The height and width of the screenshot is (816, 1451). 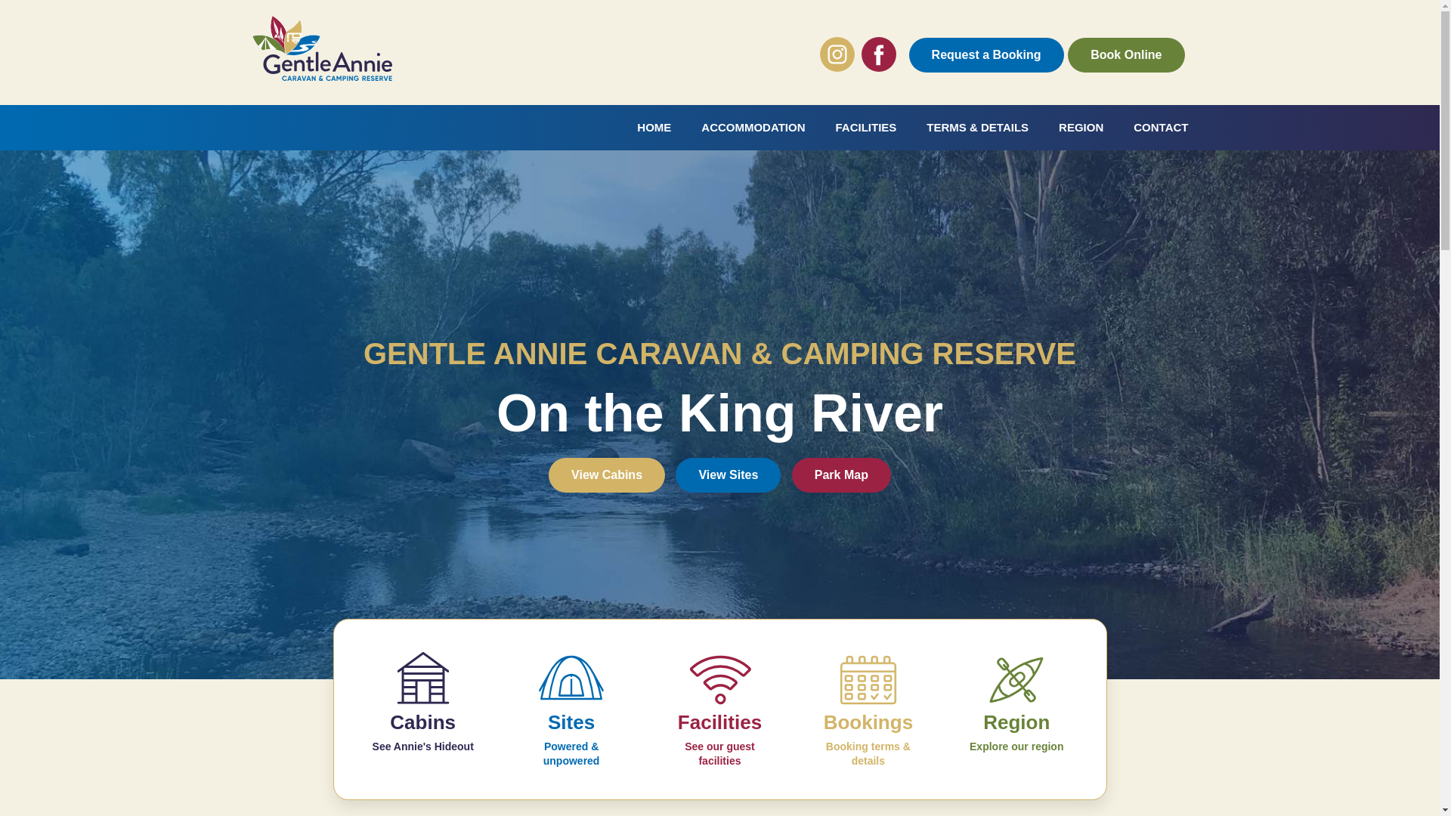 I want to click on REGION, so click(x=1081, y=128).